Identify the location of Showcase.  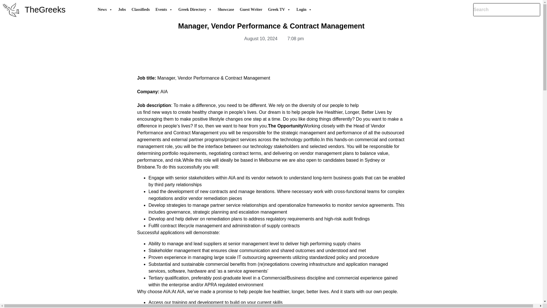
(226, 10).